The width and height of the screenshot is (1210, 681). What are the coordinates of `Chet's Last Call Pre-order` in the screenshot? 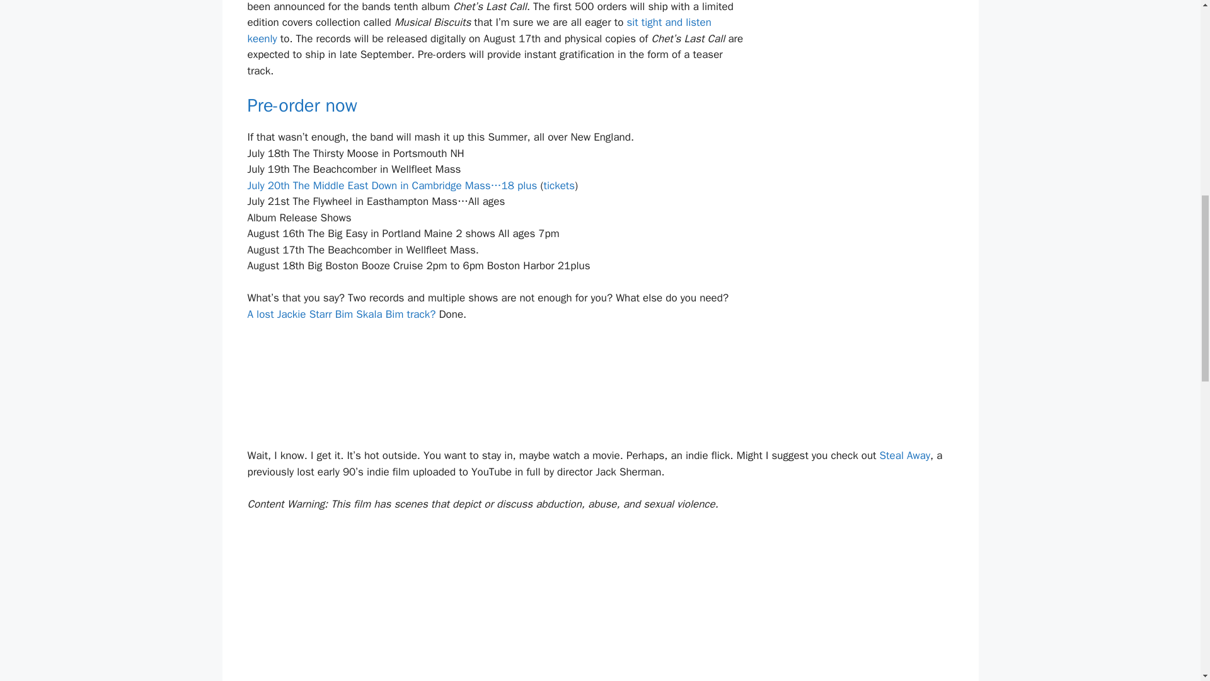 It's located at (304, 105).